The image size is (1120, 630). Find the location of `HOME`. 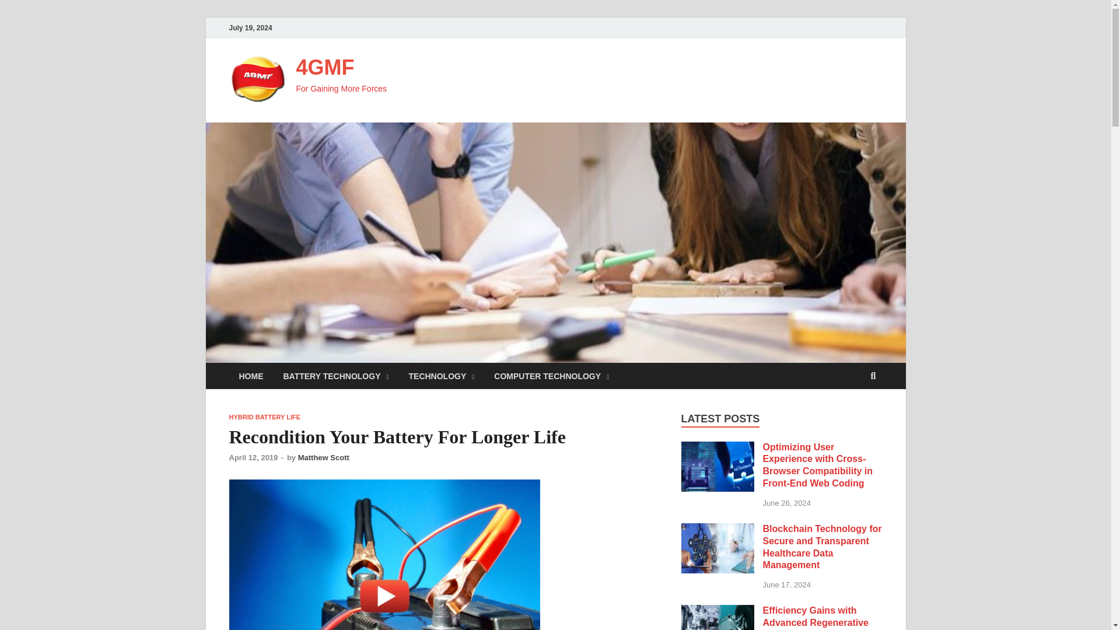

HOME is located at coordinates (251, 376).